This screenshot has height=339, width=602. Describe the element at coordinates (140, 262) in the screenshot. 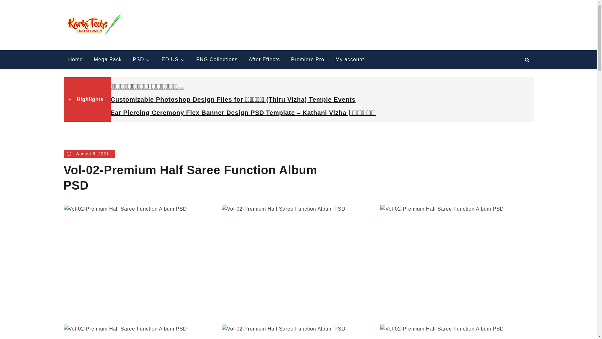

I see `Vol-02-Premium Half Saree Function Album PSD` at that location.